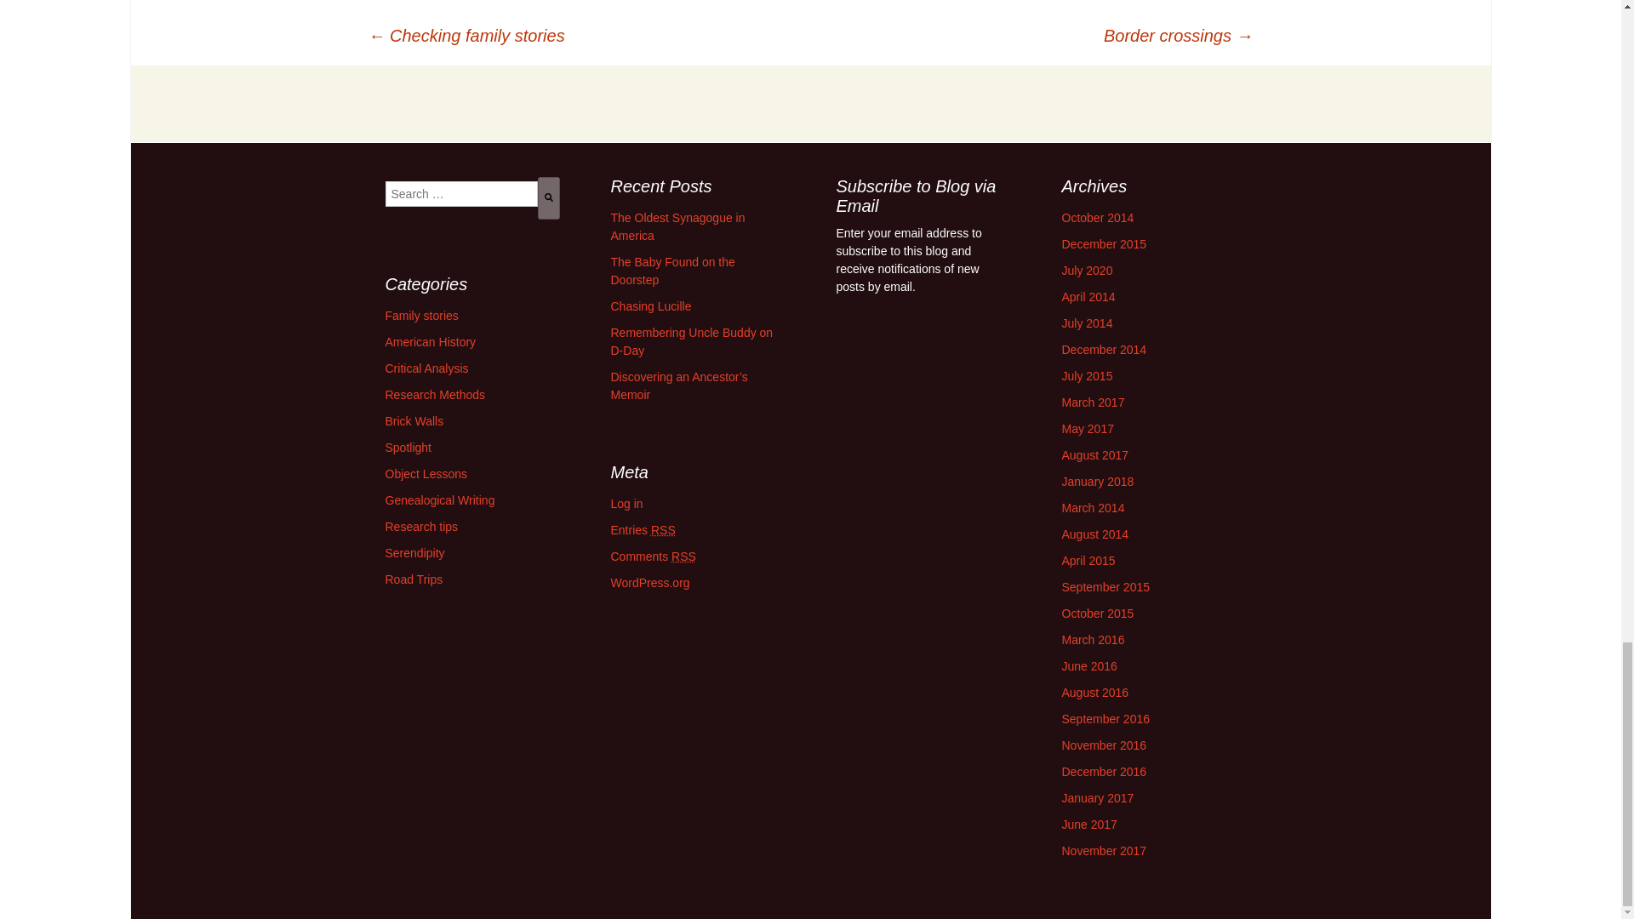  I want to click on Really Simple Syndication, so click(663, 529).